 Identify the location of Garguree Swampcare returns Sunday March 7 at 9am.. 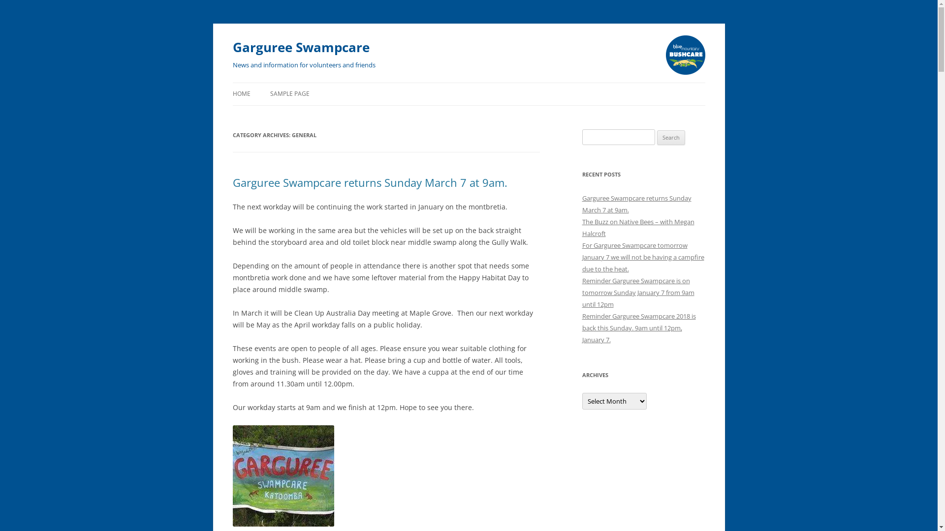
(636, 204).